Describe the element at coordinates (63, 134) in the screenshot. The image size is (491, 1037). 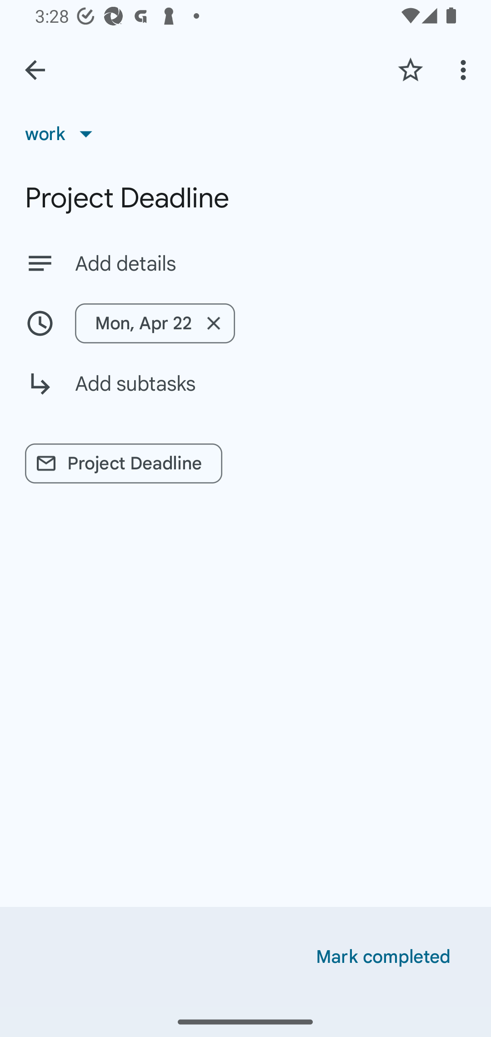
I see `work List, work selected, 1 of 4` at that location.